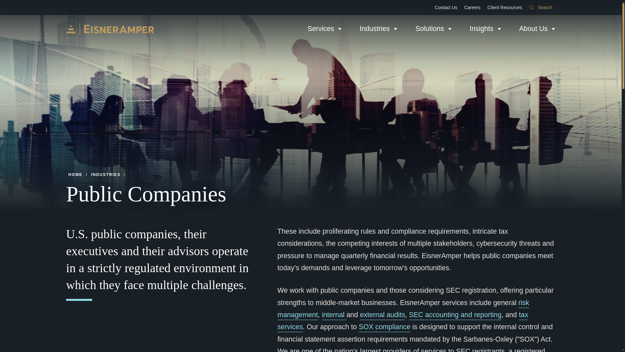  Describe the element at coordinates (5, 3) in the screenshot. I see `Skip to content` at that location.